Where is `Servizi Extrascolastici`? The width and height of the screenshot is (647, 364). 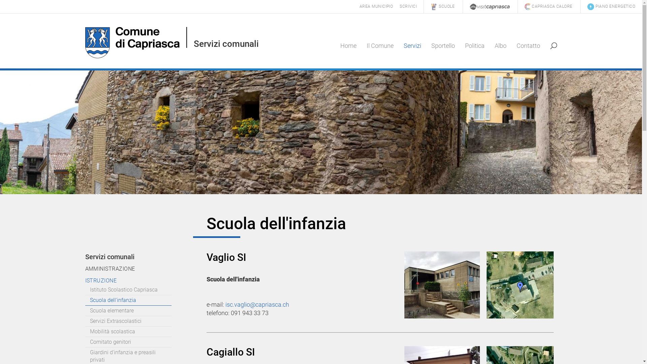 Servizi Extrascolastici is located at coordinates (128, 322).